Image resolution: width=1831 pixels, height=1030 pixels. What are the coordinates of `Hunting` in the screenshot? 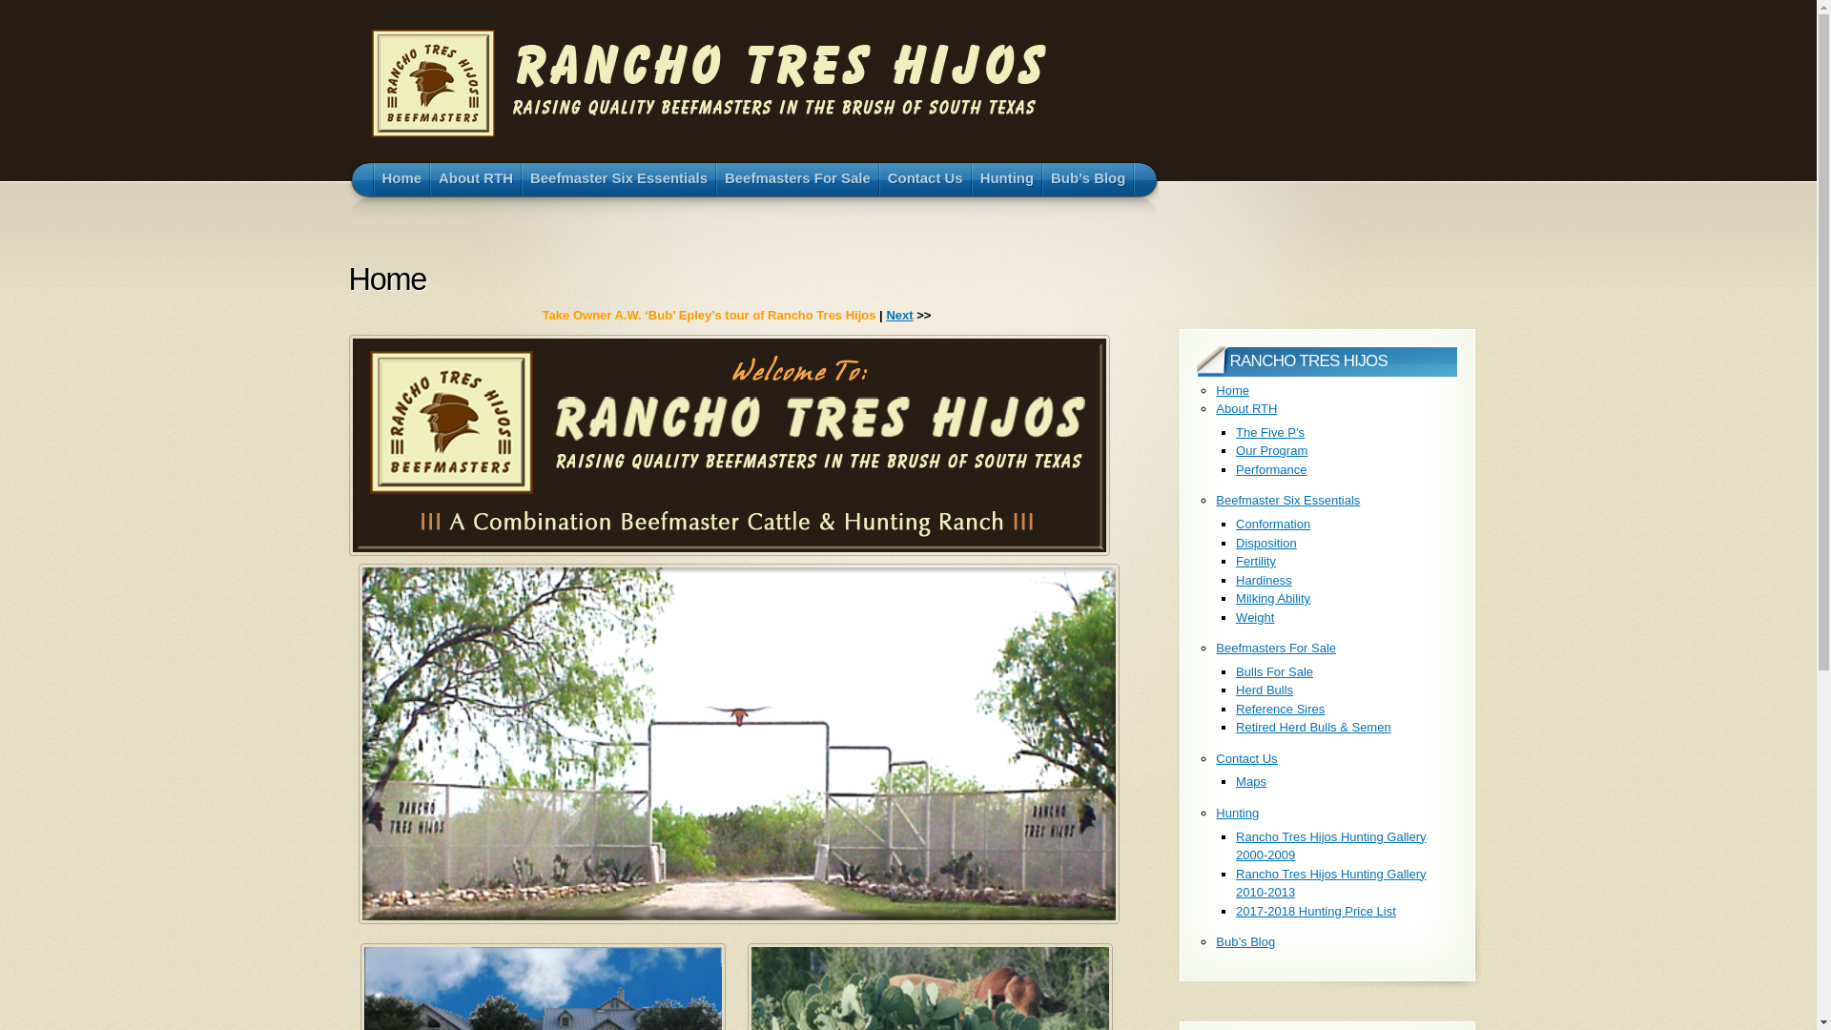 It's located at (1007, 179).